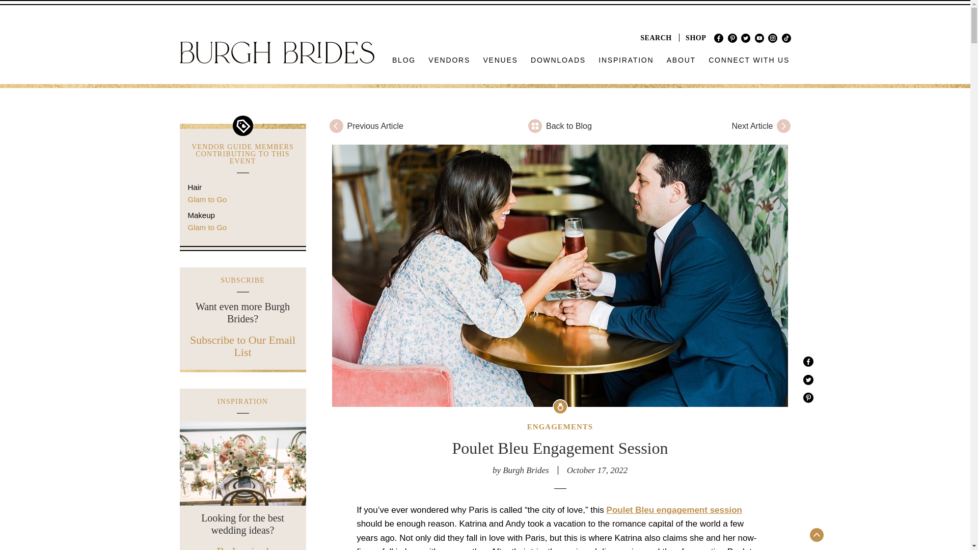  Describe the element at coordinates (696, 38) in the screenshot. I see `SHOP` at that location.